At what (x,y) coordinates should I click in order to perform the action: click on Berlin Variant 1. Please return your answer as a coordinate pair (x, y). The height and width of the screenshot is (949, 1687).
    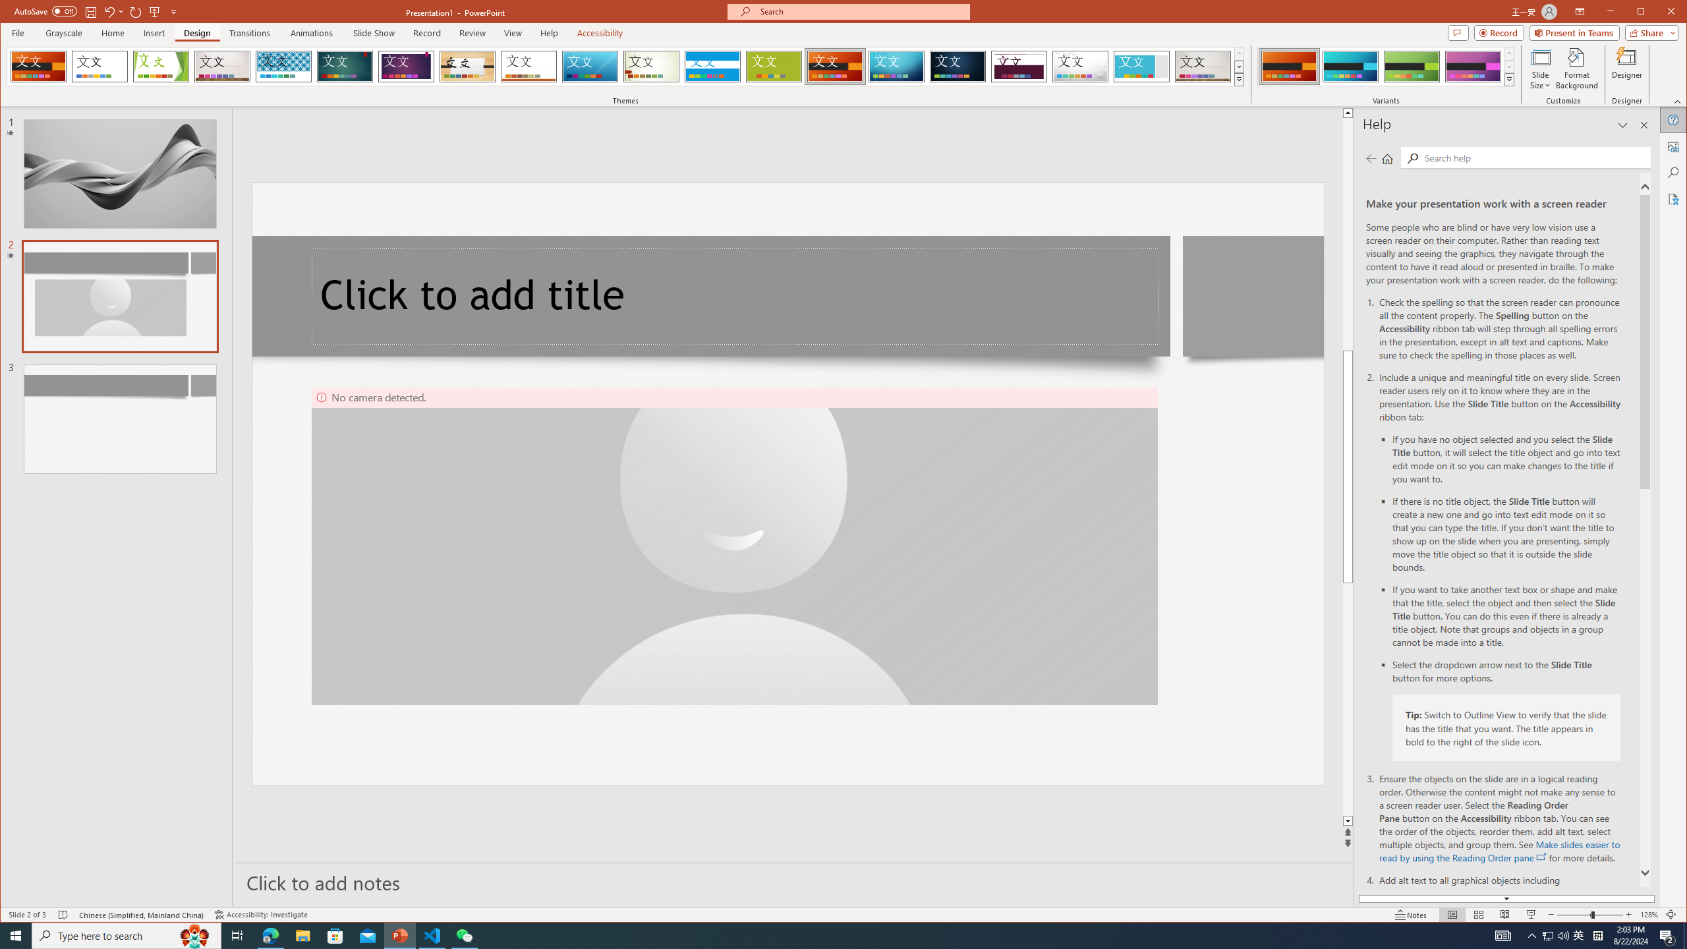
    Looking at the image, I should click on (1288, 67).